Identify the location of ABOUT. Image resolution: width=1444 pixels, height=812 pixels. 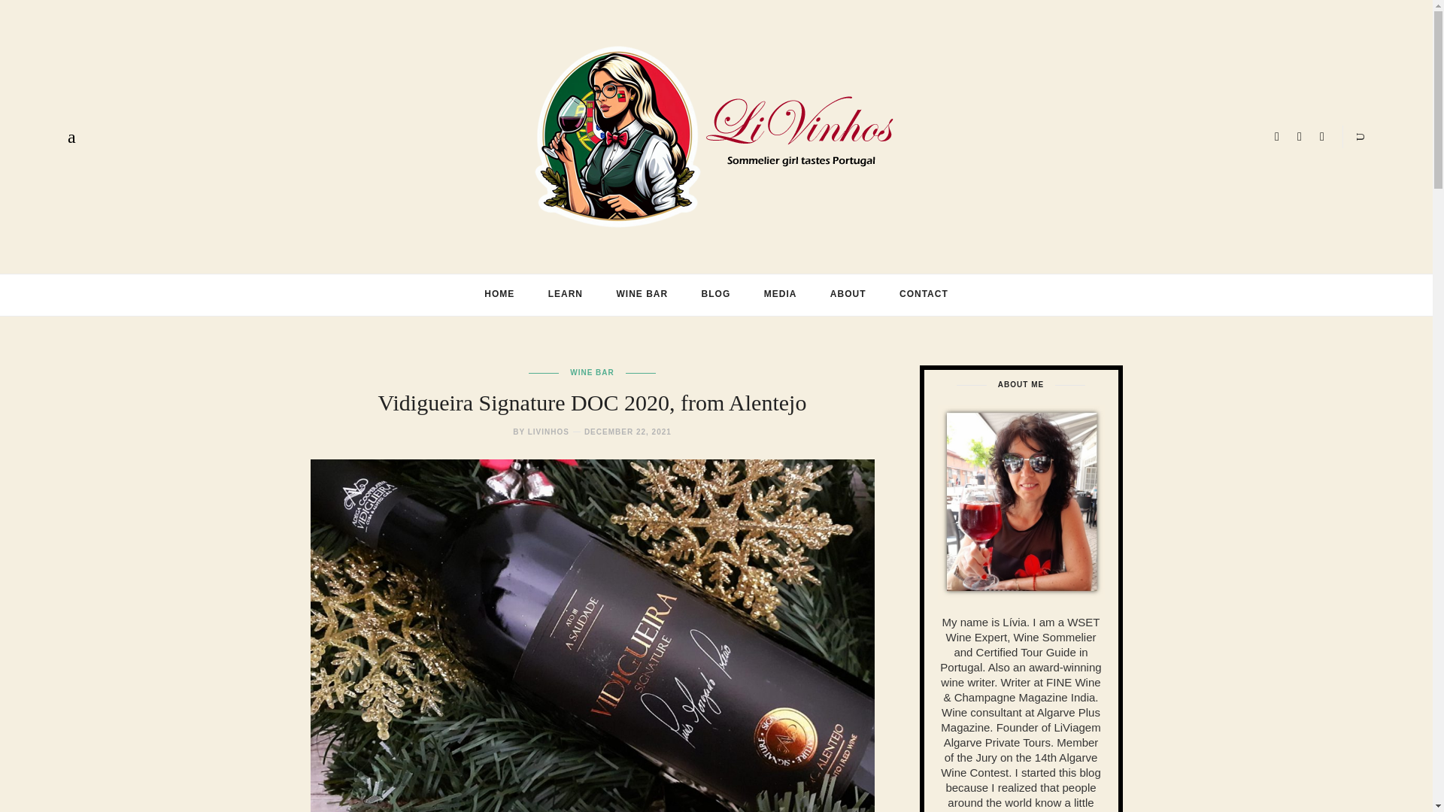
(848, 293).